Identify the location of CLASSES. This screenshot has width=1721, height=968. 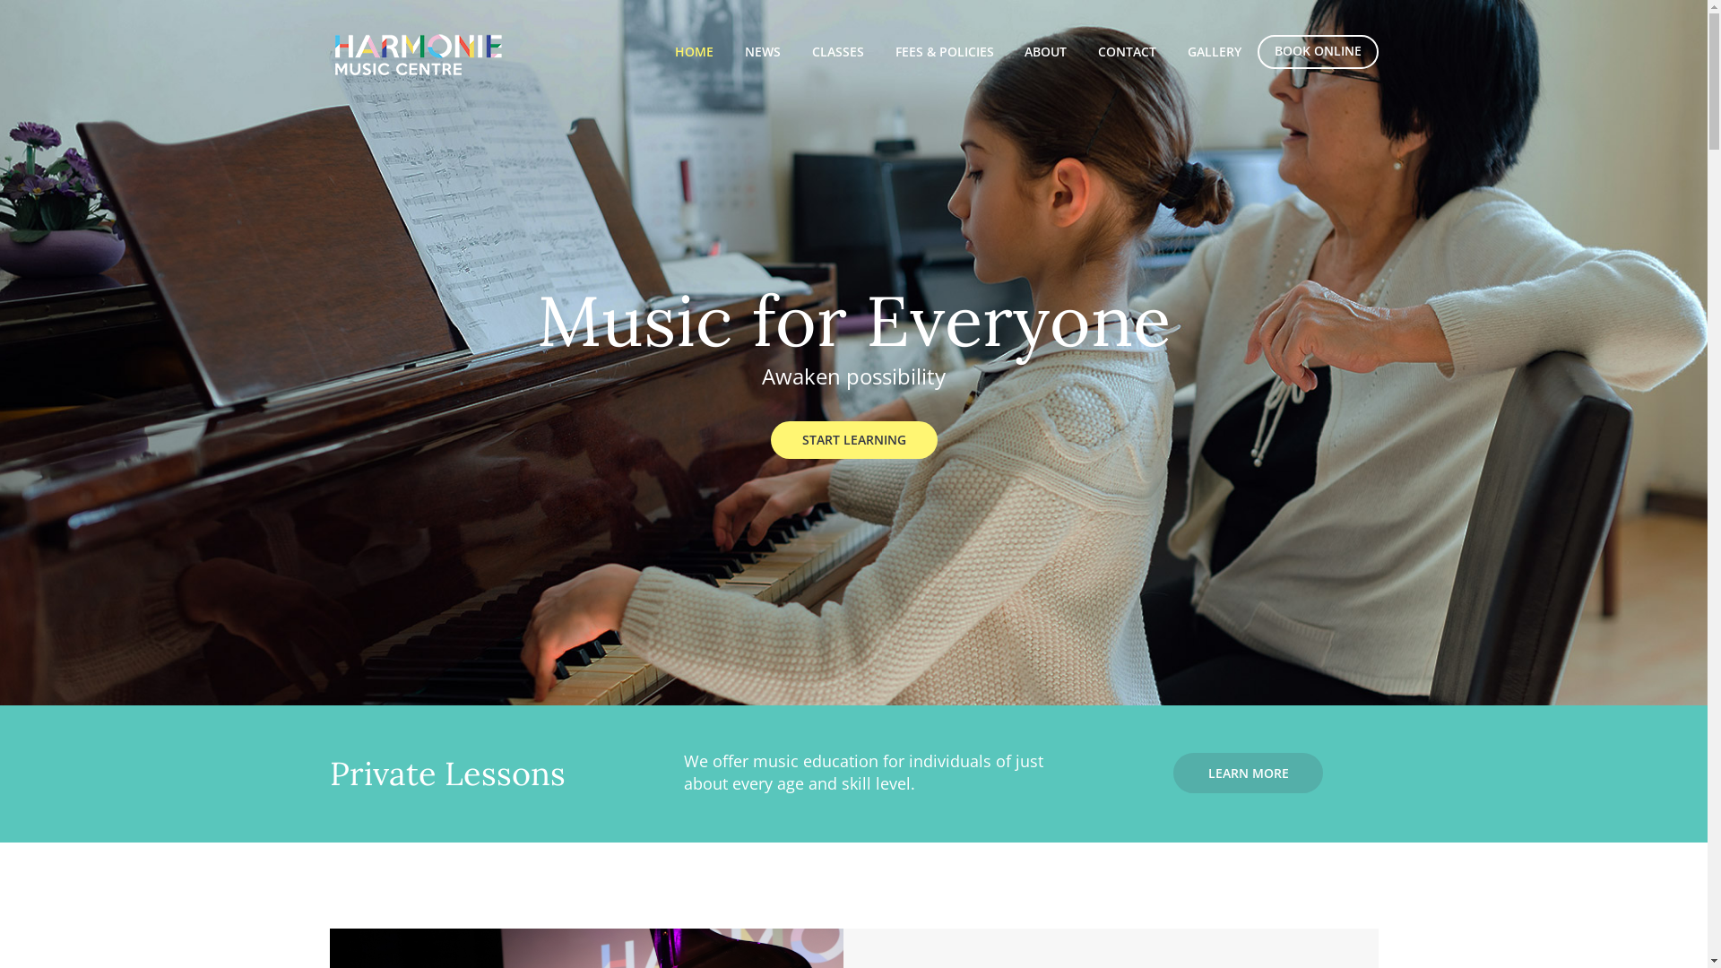
(837, 52).